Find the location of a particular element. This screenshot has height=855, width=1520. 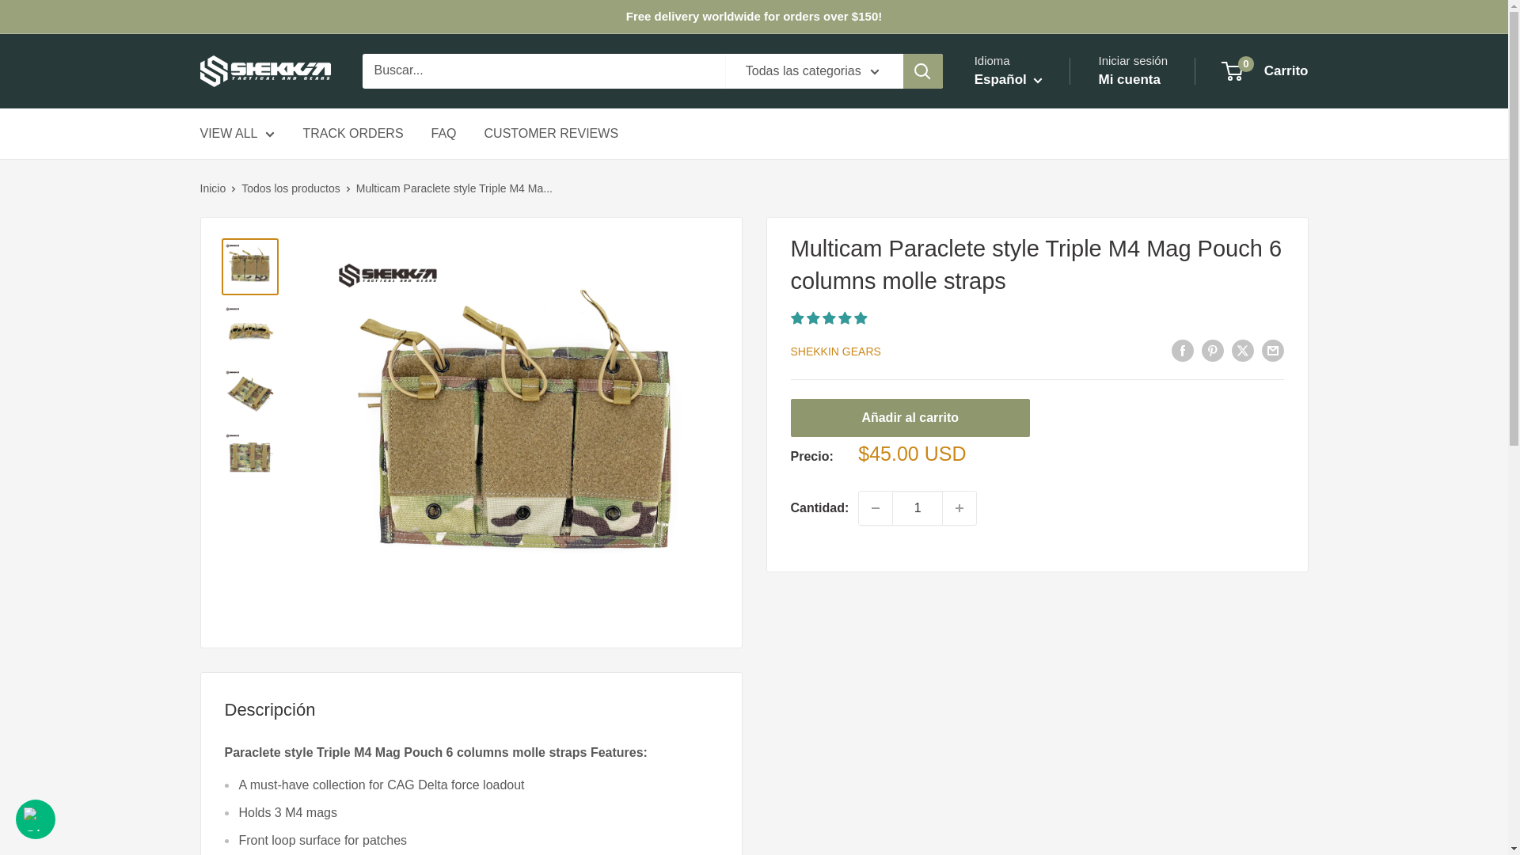

Disminuir la cantidad en 1 is located at coordinates (876, 508).